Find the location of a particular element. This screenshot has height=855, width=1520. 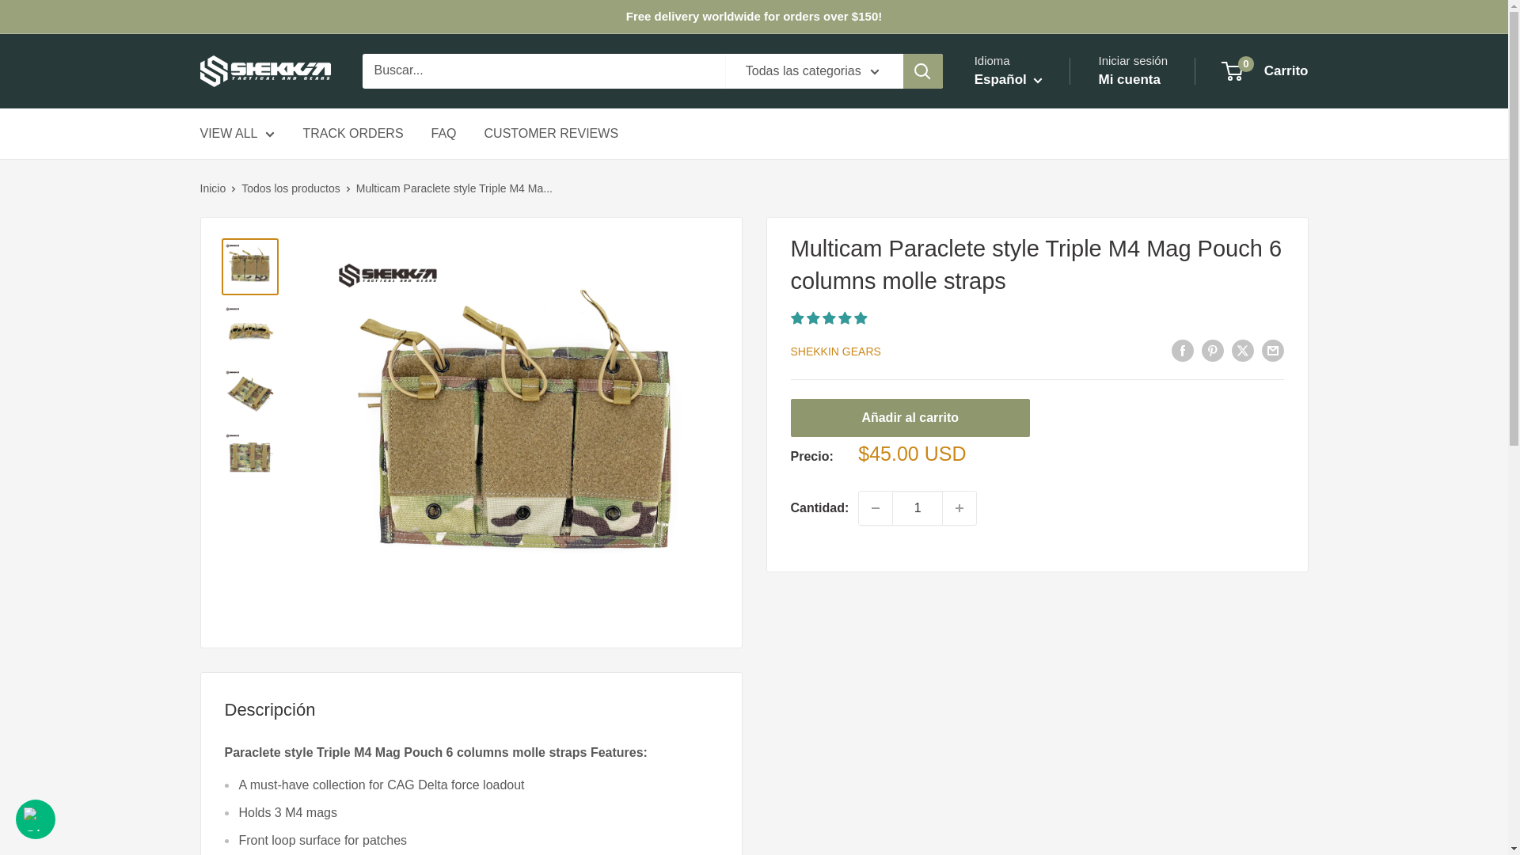

Disminuir la cantidad en 1 is located at coordinates (876, 508).